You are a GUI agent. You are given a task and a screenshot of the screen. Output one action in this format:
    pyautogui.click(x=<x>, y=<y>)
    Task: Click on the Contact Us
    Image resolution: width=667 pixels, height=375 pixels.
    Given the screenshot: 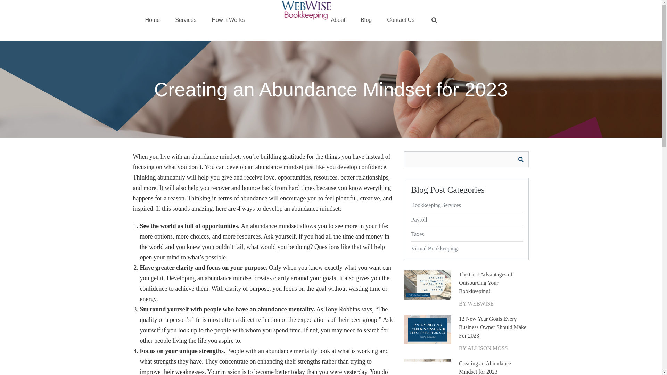 What is the action you would take?
    pyautogui.click(x=400, y=20)
    